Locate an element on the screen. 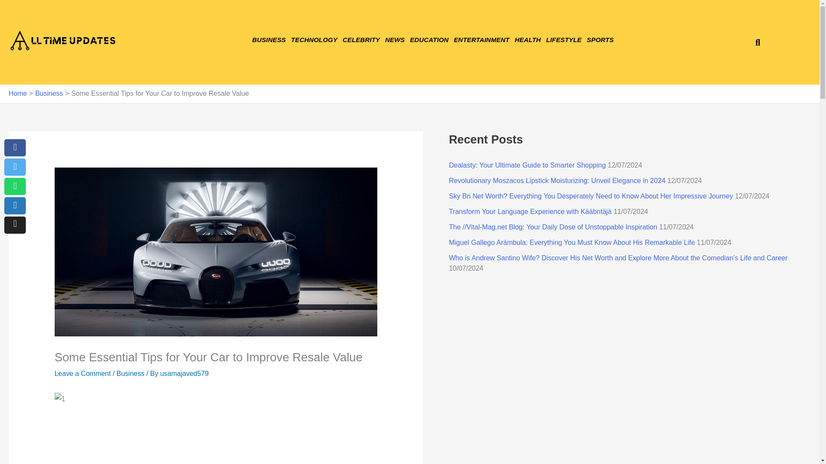 This screenshot has width=826, height=464. Dealasty: Your Ultimate Guide to Smarter Shopping is located at coordinates (527, 165).